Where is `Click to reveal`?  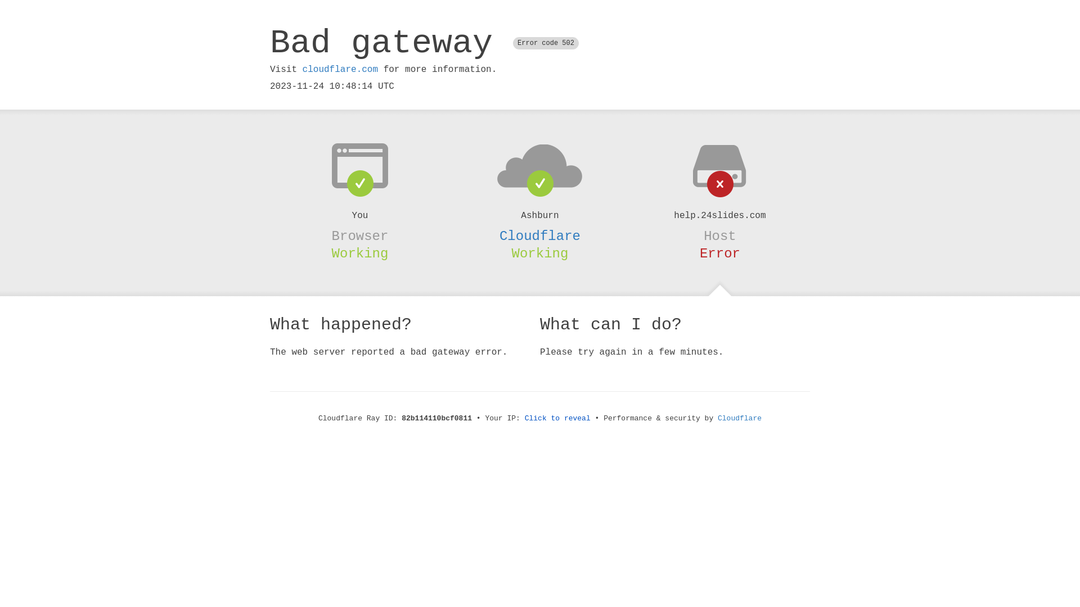 Click to reveal is located at coordinates (558, 418).